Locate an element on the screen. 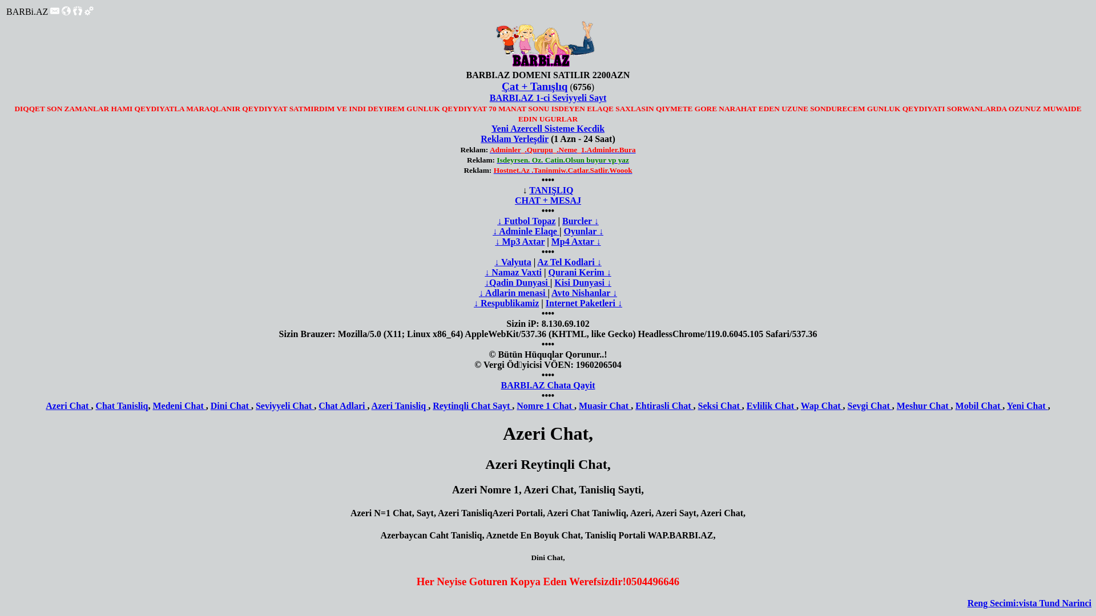  Chat Adlari is located at coordinates (342, 406).